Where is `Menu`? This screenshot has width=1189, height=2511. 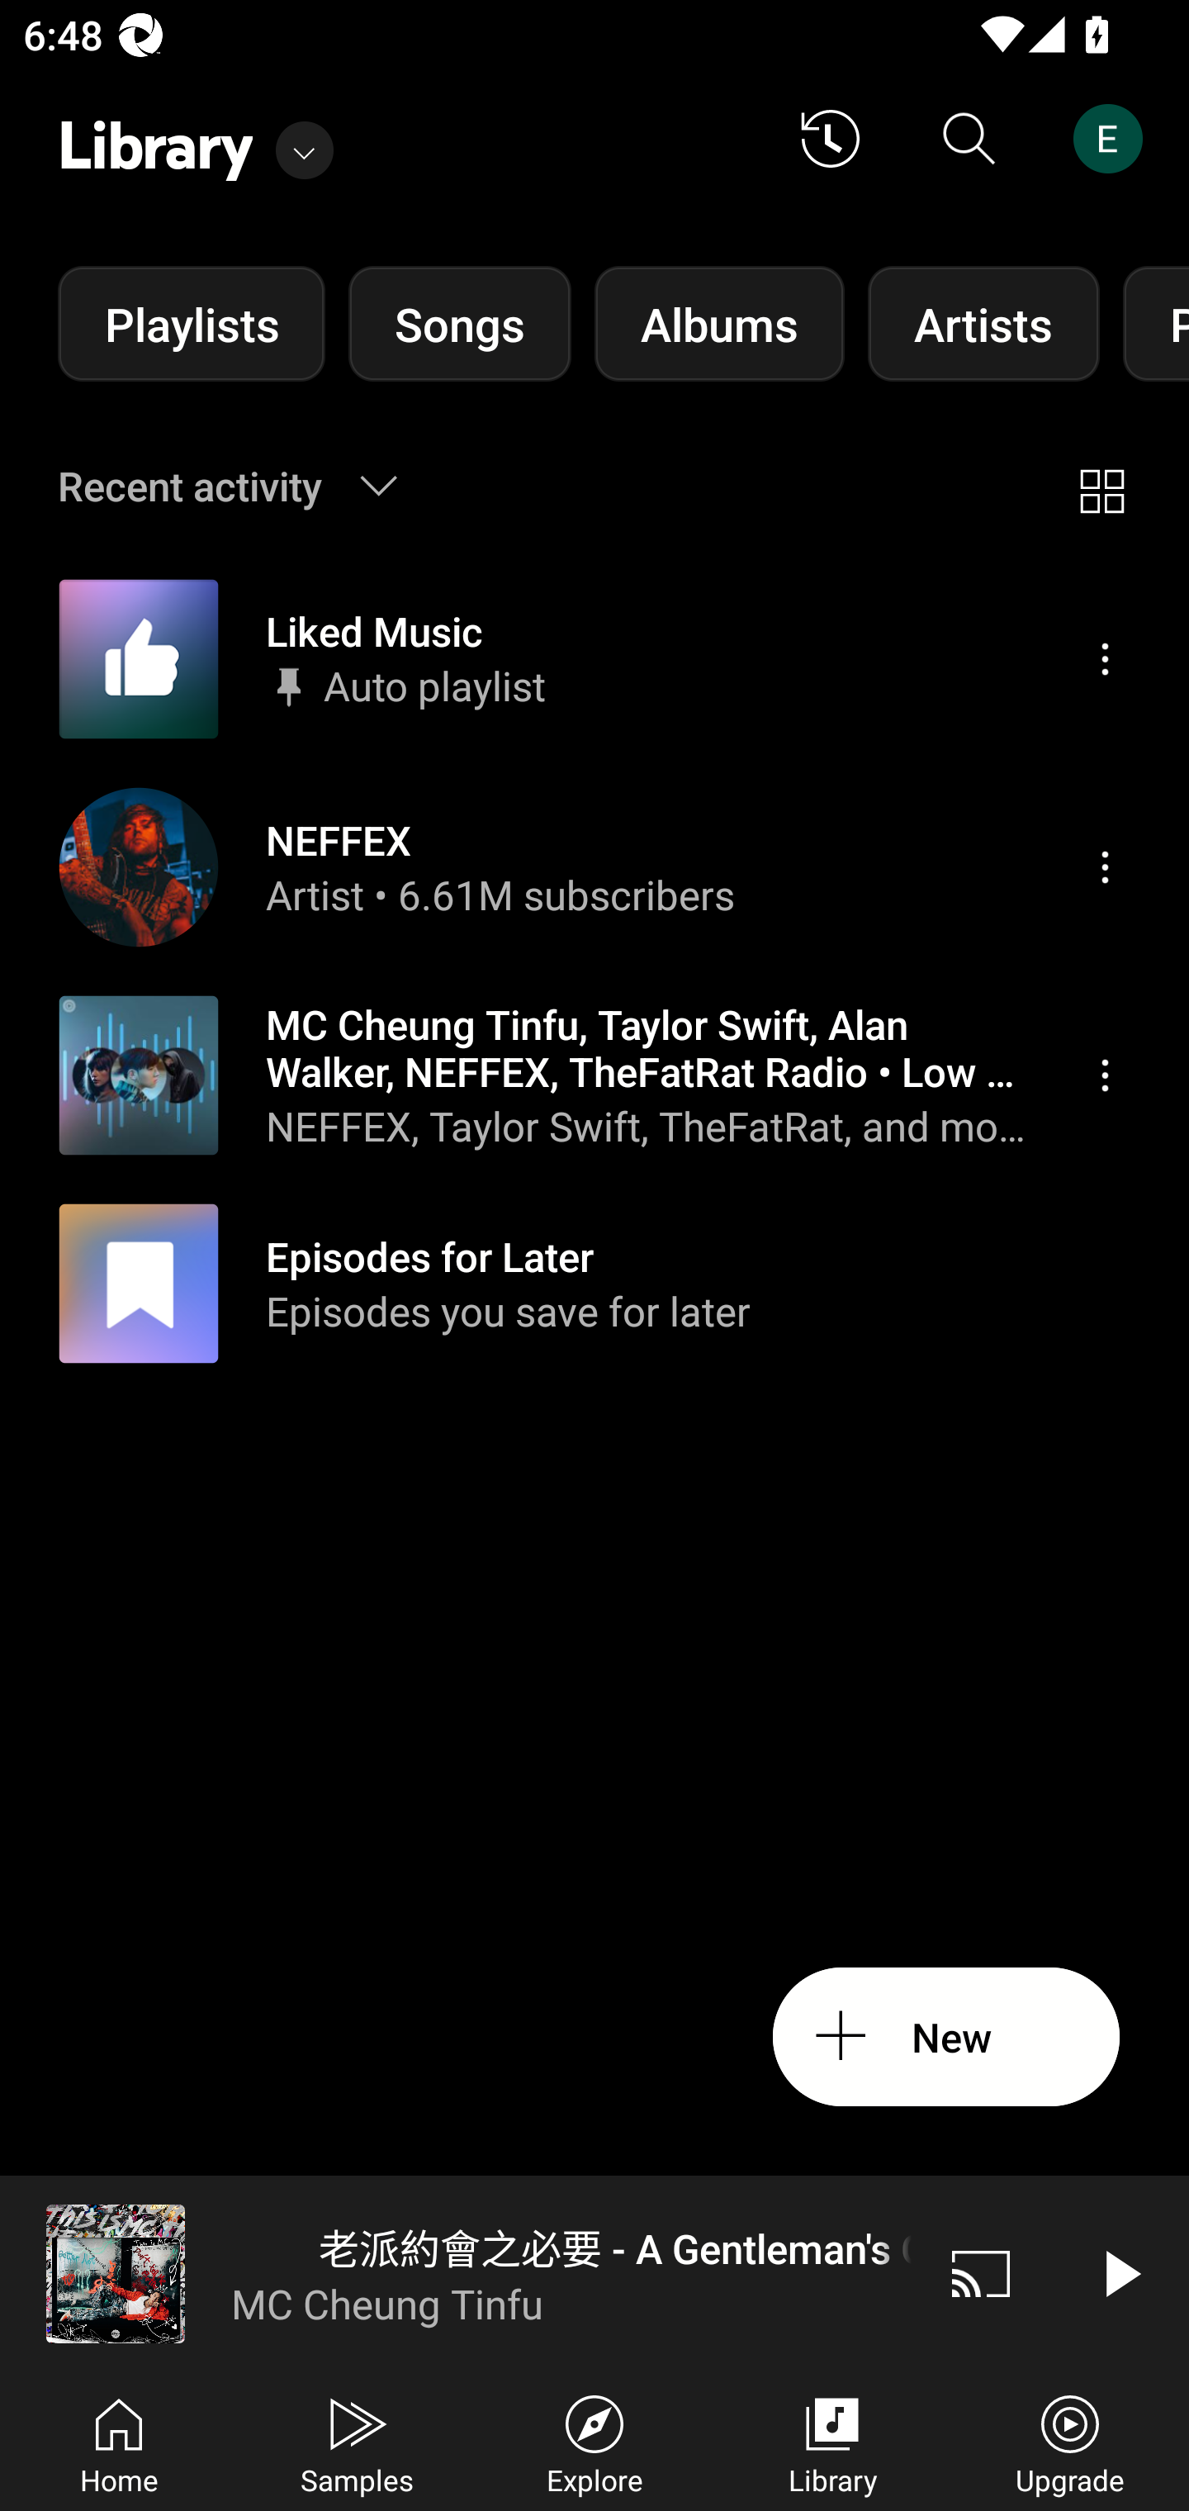 Menu is located at coordinates (1105, 866).